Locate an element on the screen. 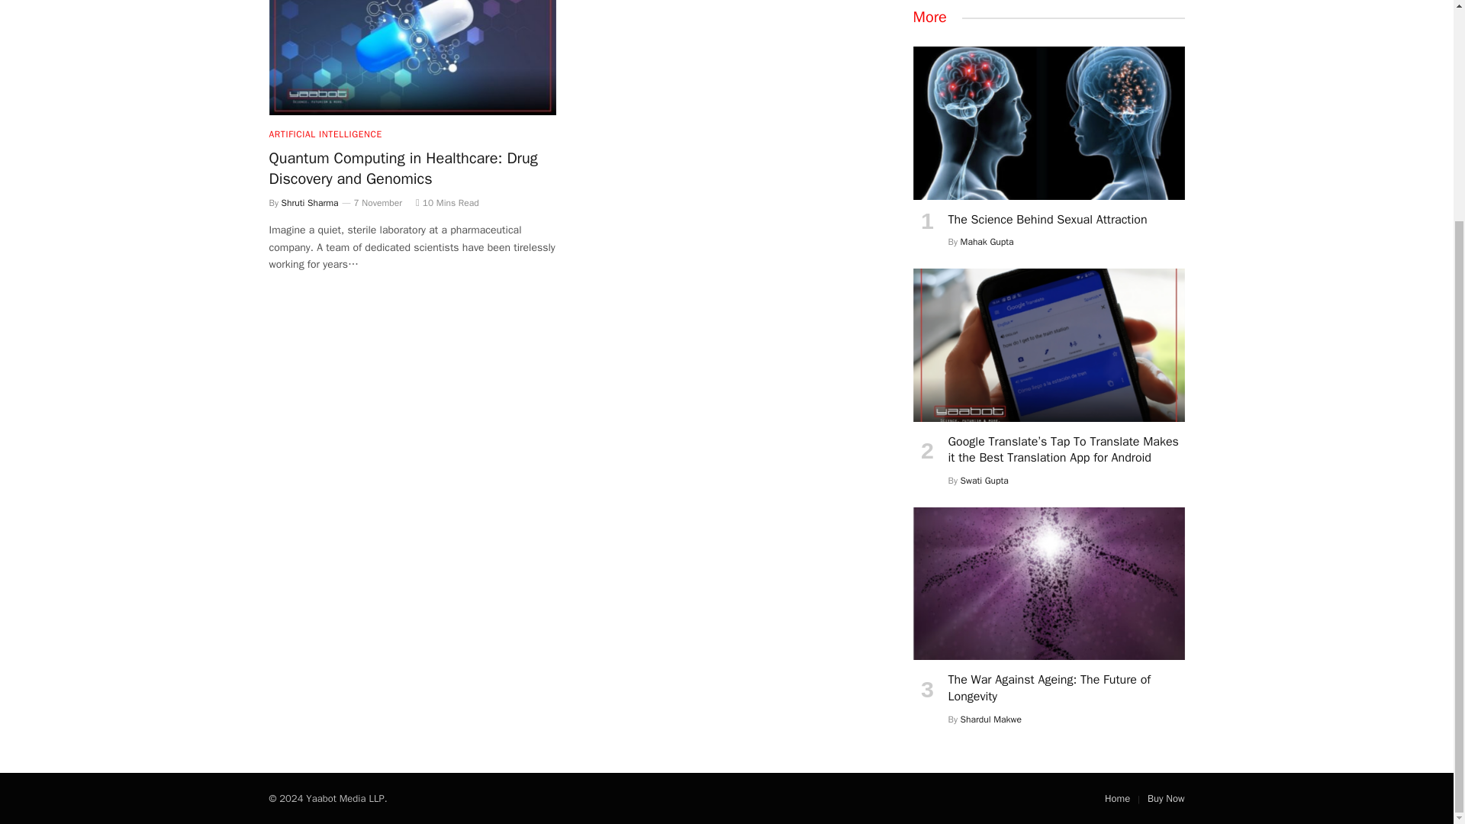 This screenshot has width=1465, height=824. Posts by Shruti Sharma is located at coordinates (310, 203).